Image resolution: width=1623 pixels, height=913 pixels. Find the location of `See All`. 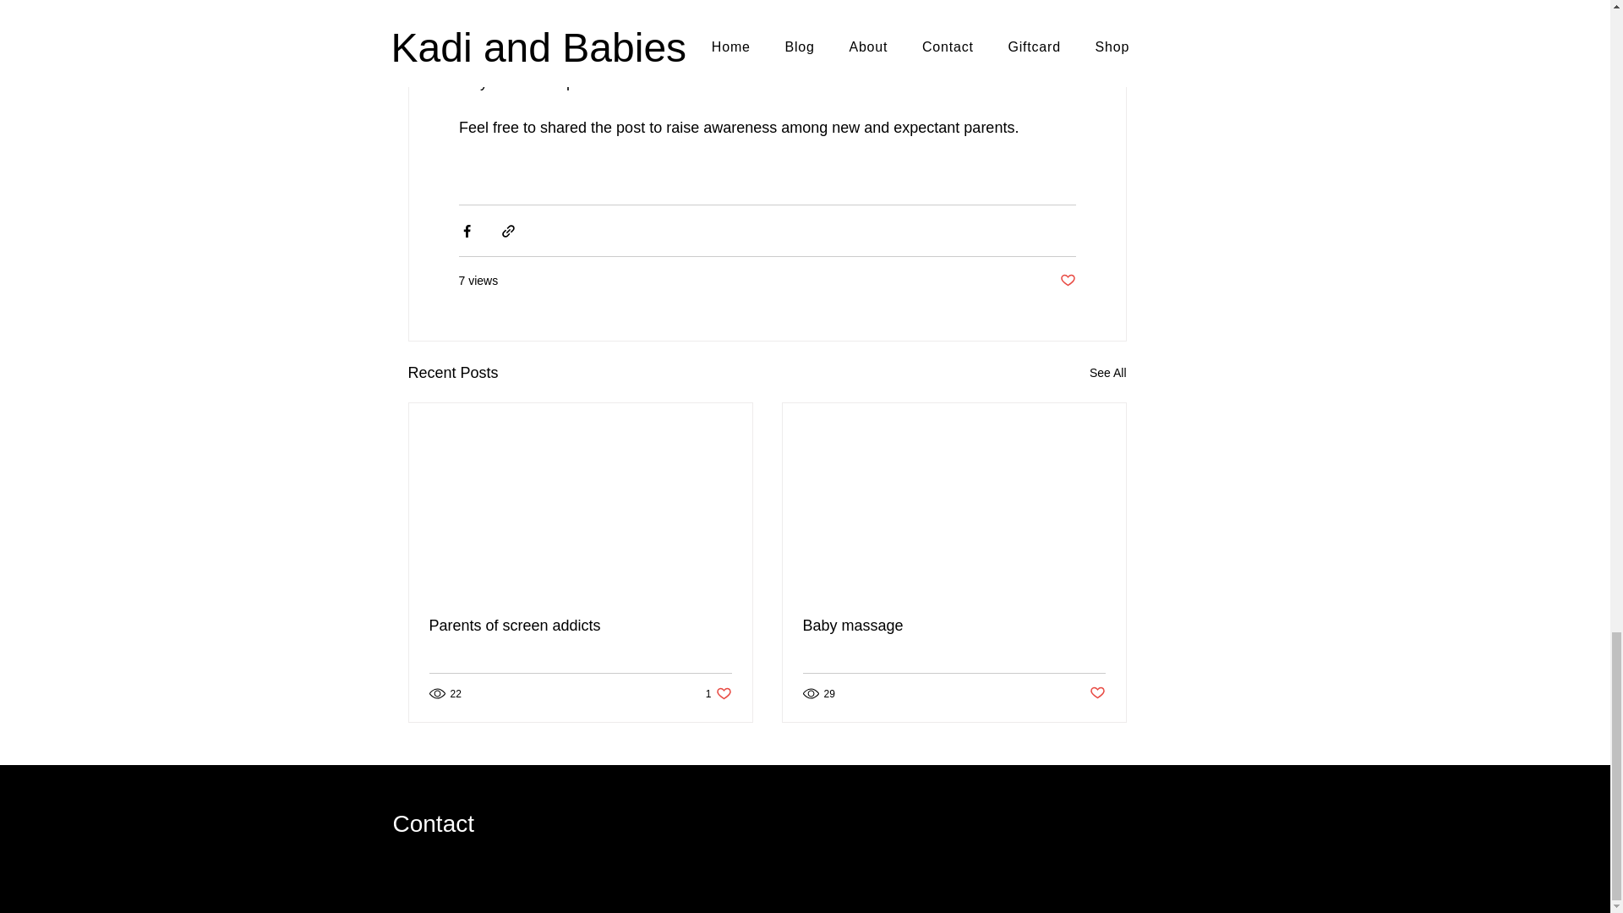

See All is located at coordinates (1107, 372).